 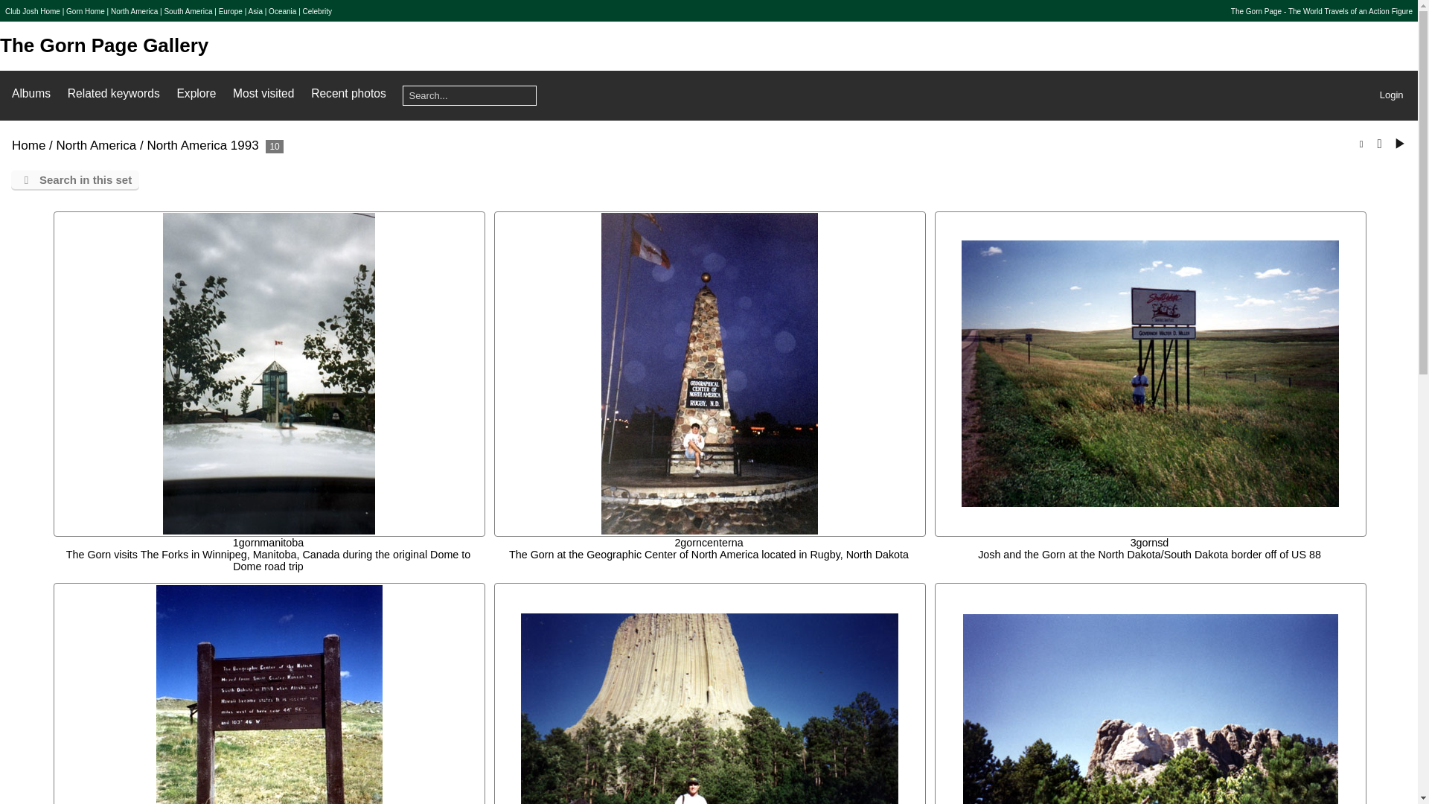 What do you see at coordinates (188, 10) in the screenshot?
I see `South America` at bounding box center [188, 10].